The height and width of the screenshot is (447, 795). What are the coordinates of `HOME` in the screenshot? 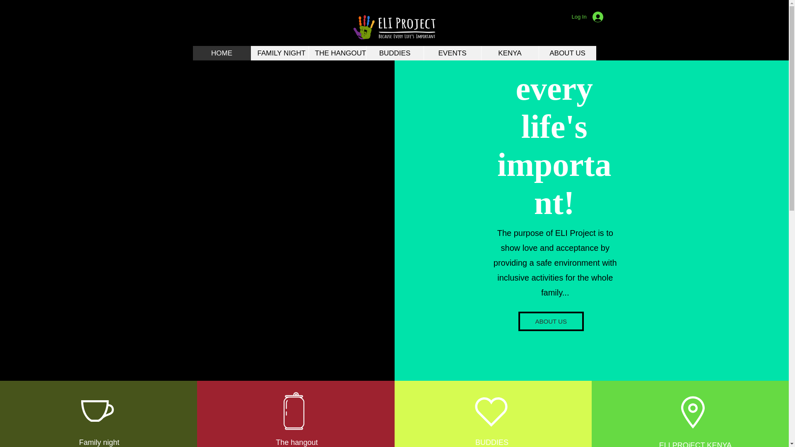 It's located at (222, 53).